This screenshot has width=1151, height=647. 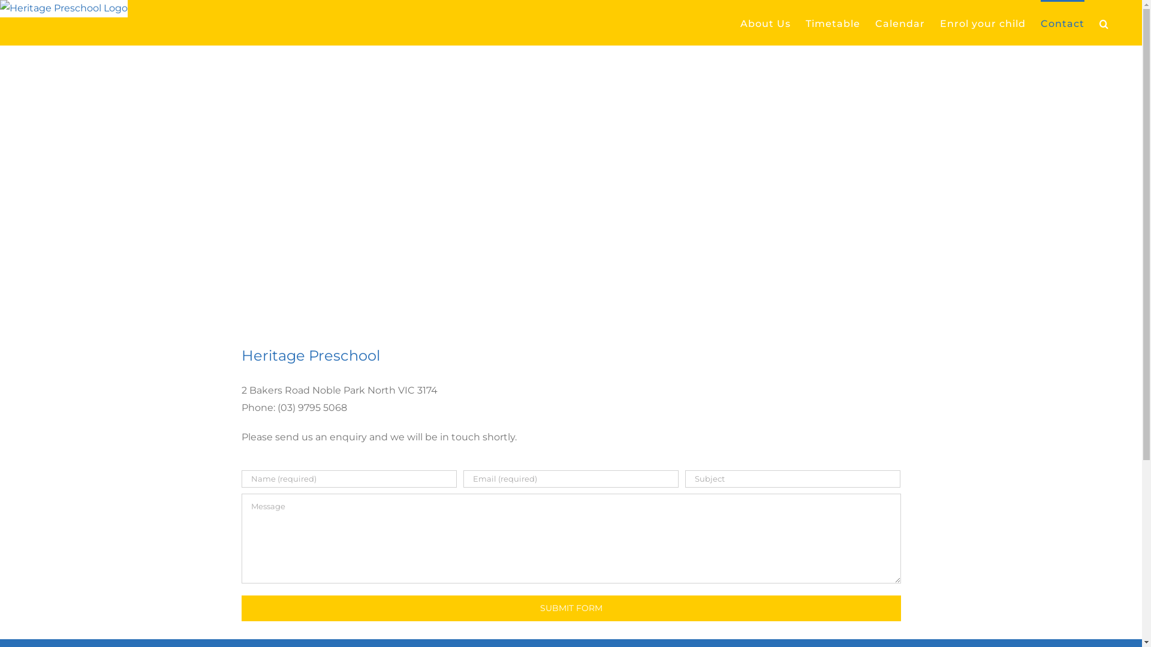 What do you see at coordinates (571, 609) in the screenshot?
I see `Submit Form` at bounding box center [571, 609].